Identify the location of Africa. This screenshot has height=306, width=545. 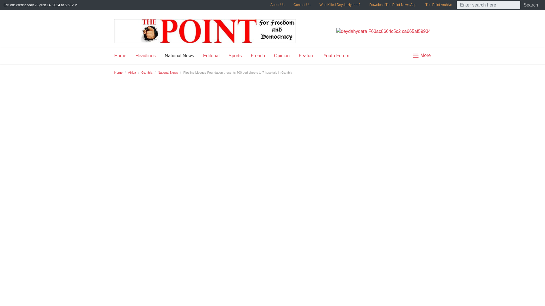
(132, 73).